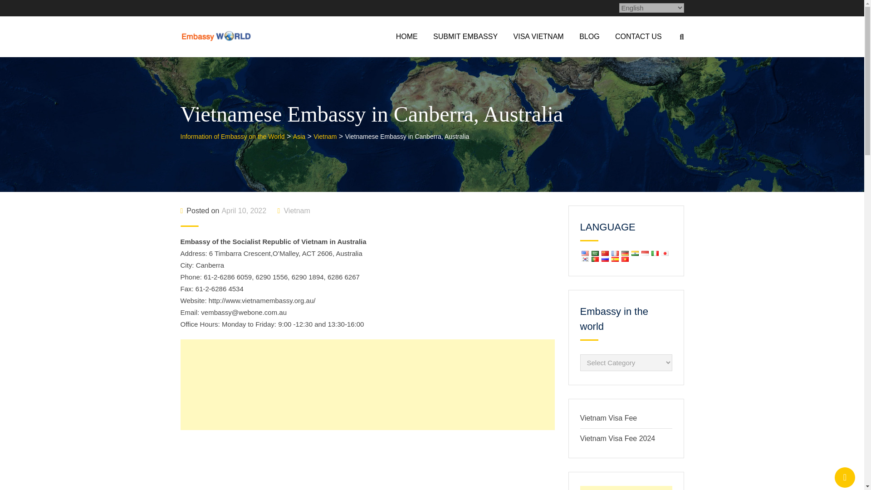 The width and height of the screenshot is (871, 490). I want to click on English, so click(584, 253).